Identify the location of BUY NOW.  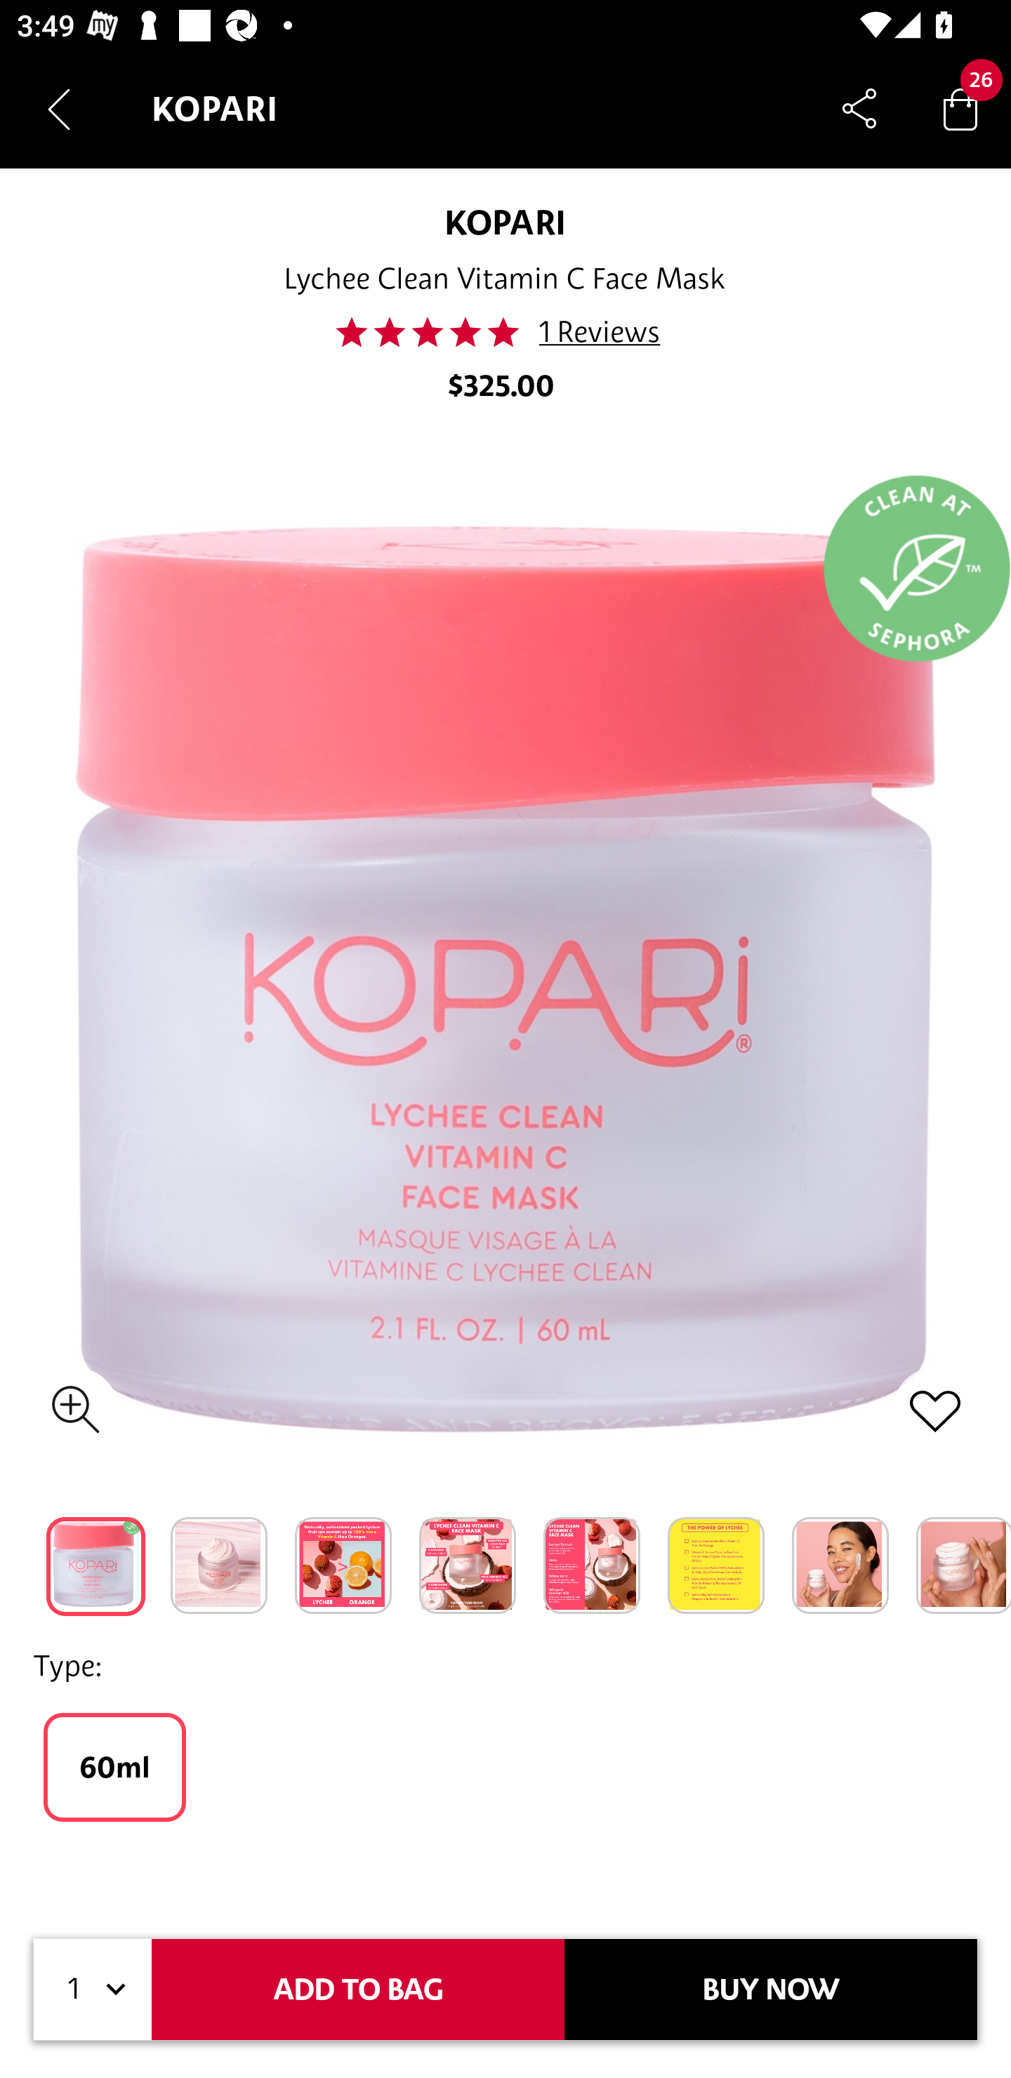
(771, 1990).